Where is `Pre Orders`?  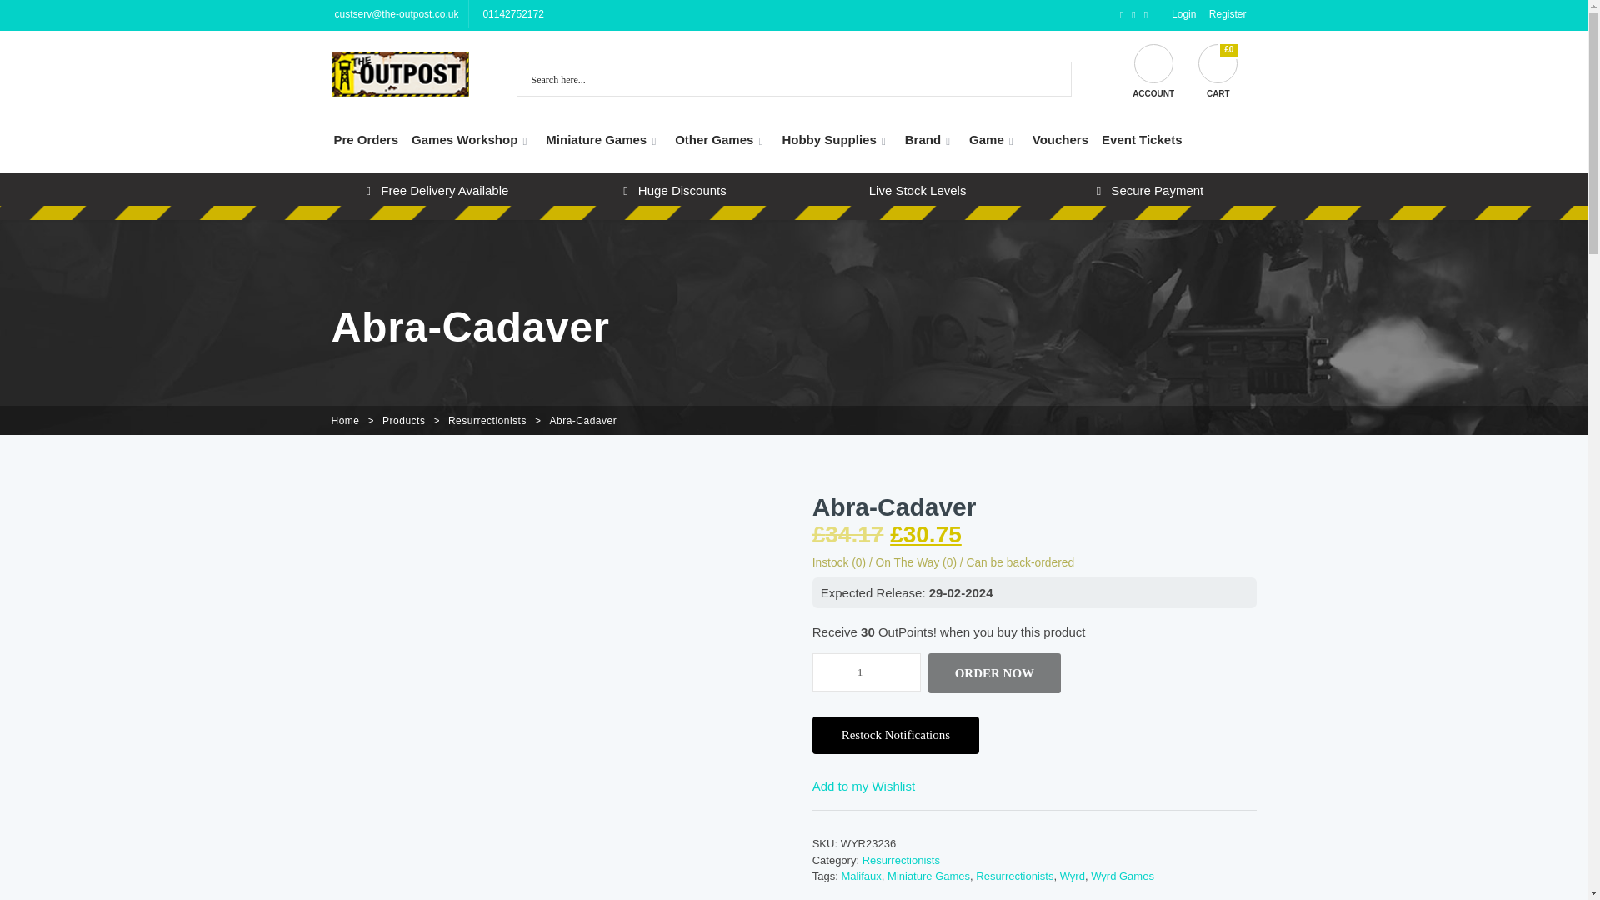 Pre Orders is located at coordinates (365, 139).